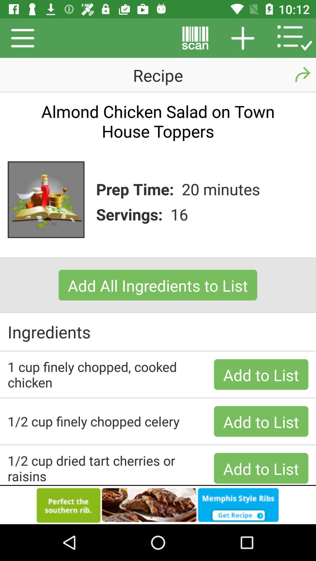  I want to click on click on the button beside  on left, so click(195, 38).